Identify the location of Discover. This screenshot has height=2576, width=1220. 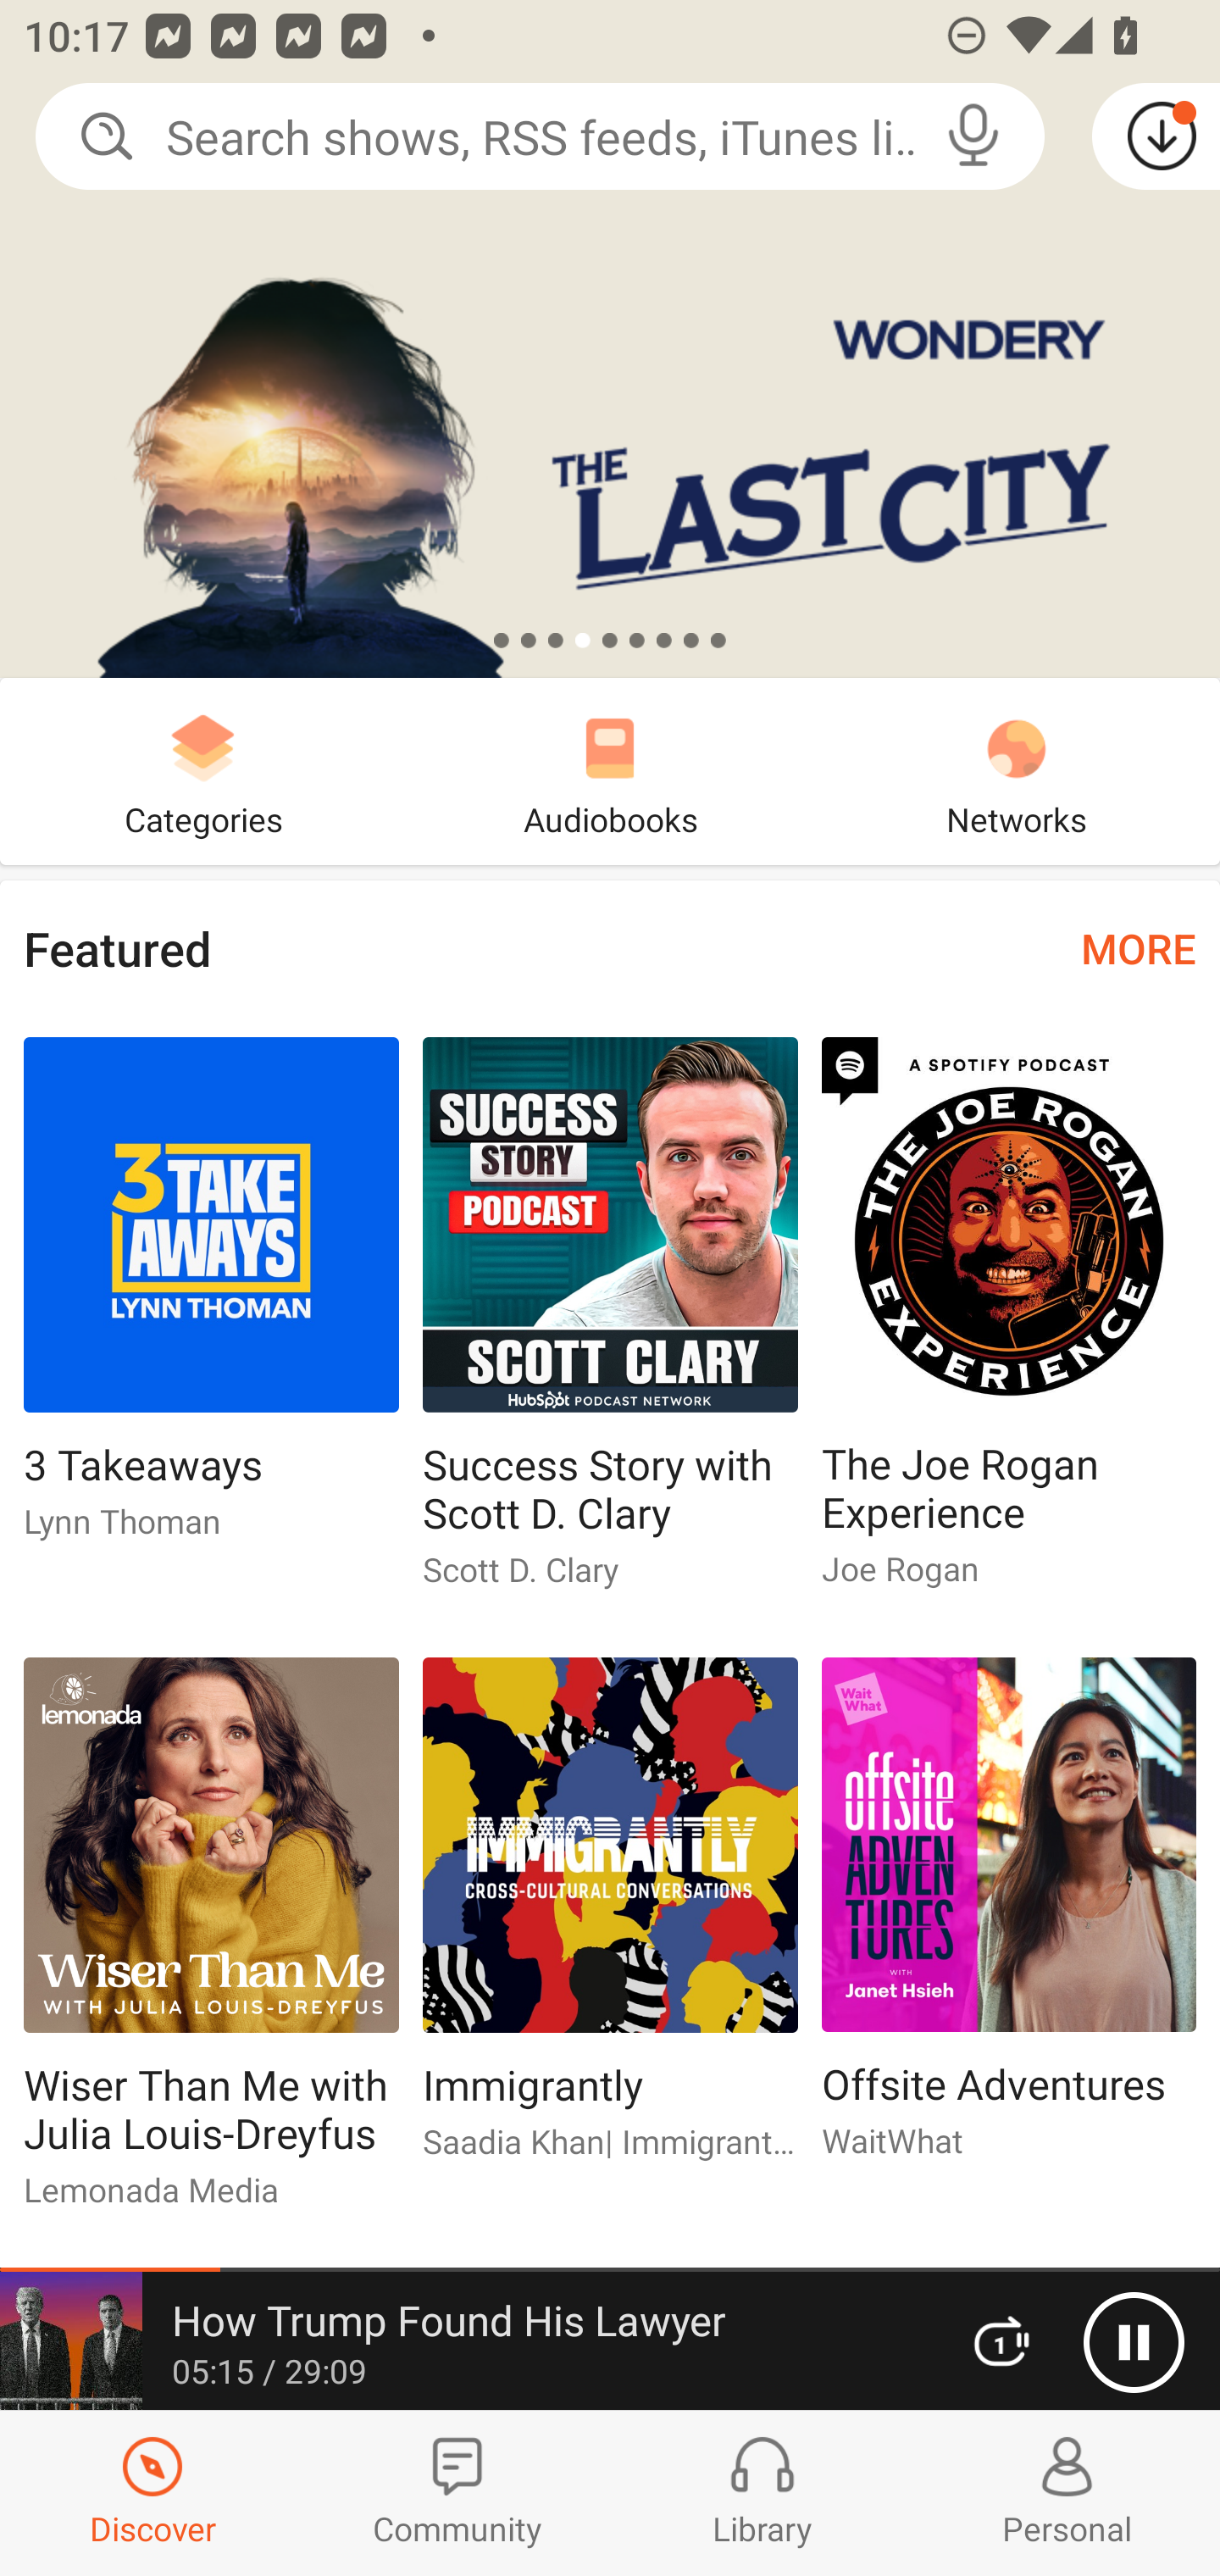
(152, 2493).